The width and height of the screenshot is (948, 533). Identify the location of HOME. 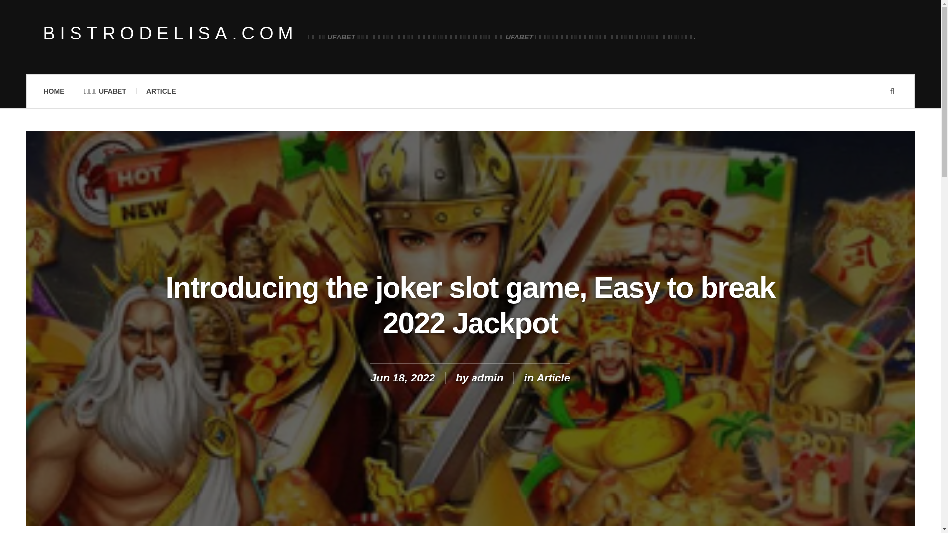
(53, 91).